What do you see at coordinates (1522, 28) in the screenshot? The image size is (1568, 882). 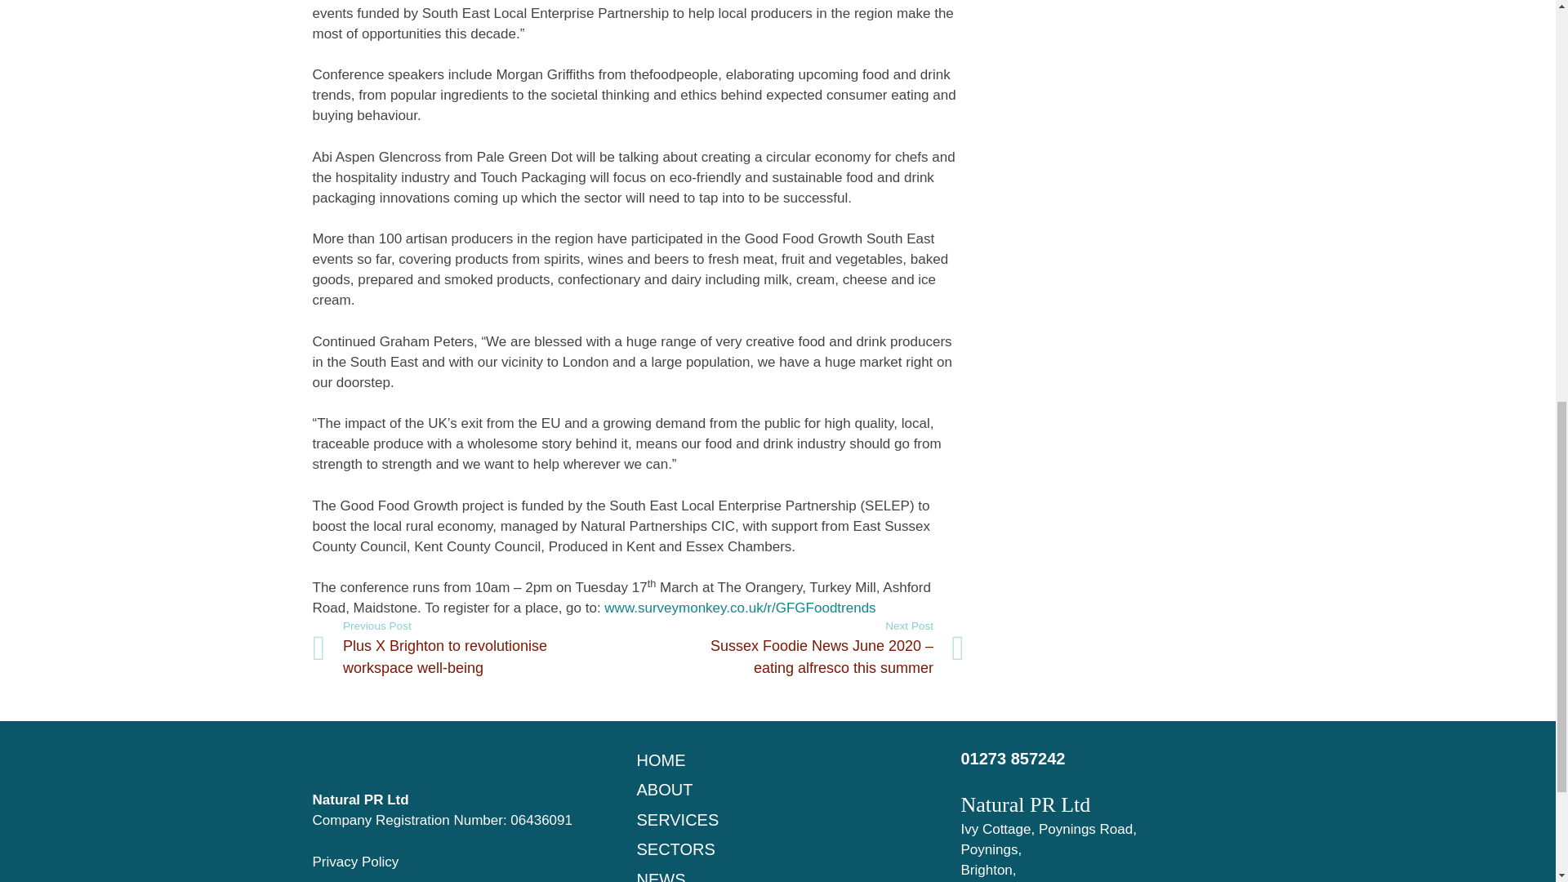 I see `Back to top` at bounding box center [1522, 28].